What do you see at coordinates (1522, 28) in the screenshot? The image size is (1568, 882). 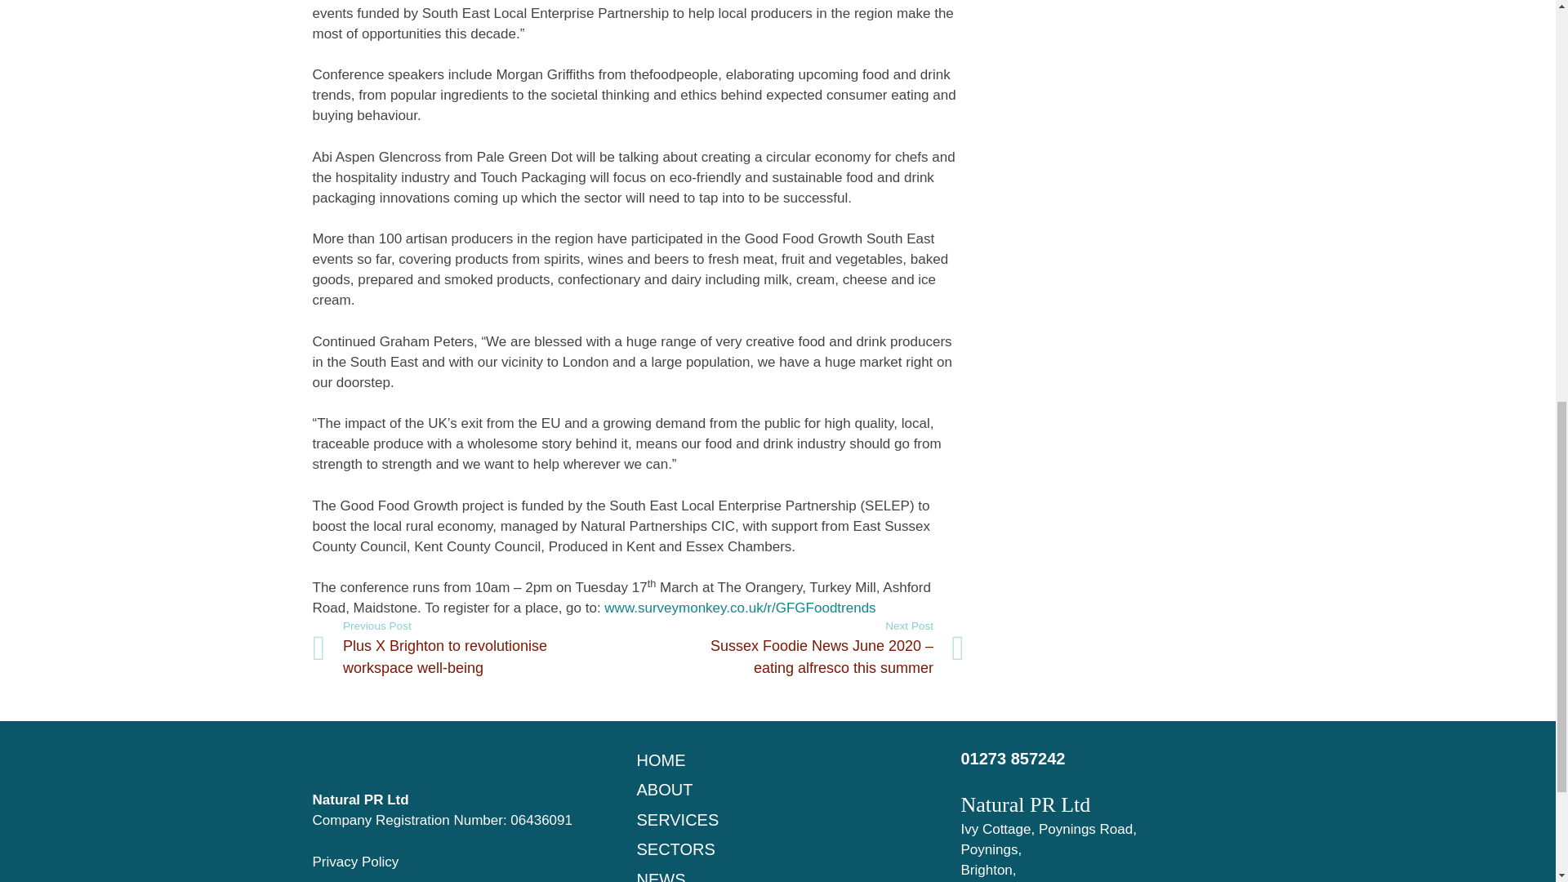 I see `Back to top` at bounding box center [1522, 28].